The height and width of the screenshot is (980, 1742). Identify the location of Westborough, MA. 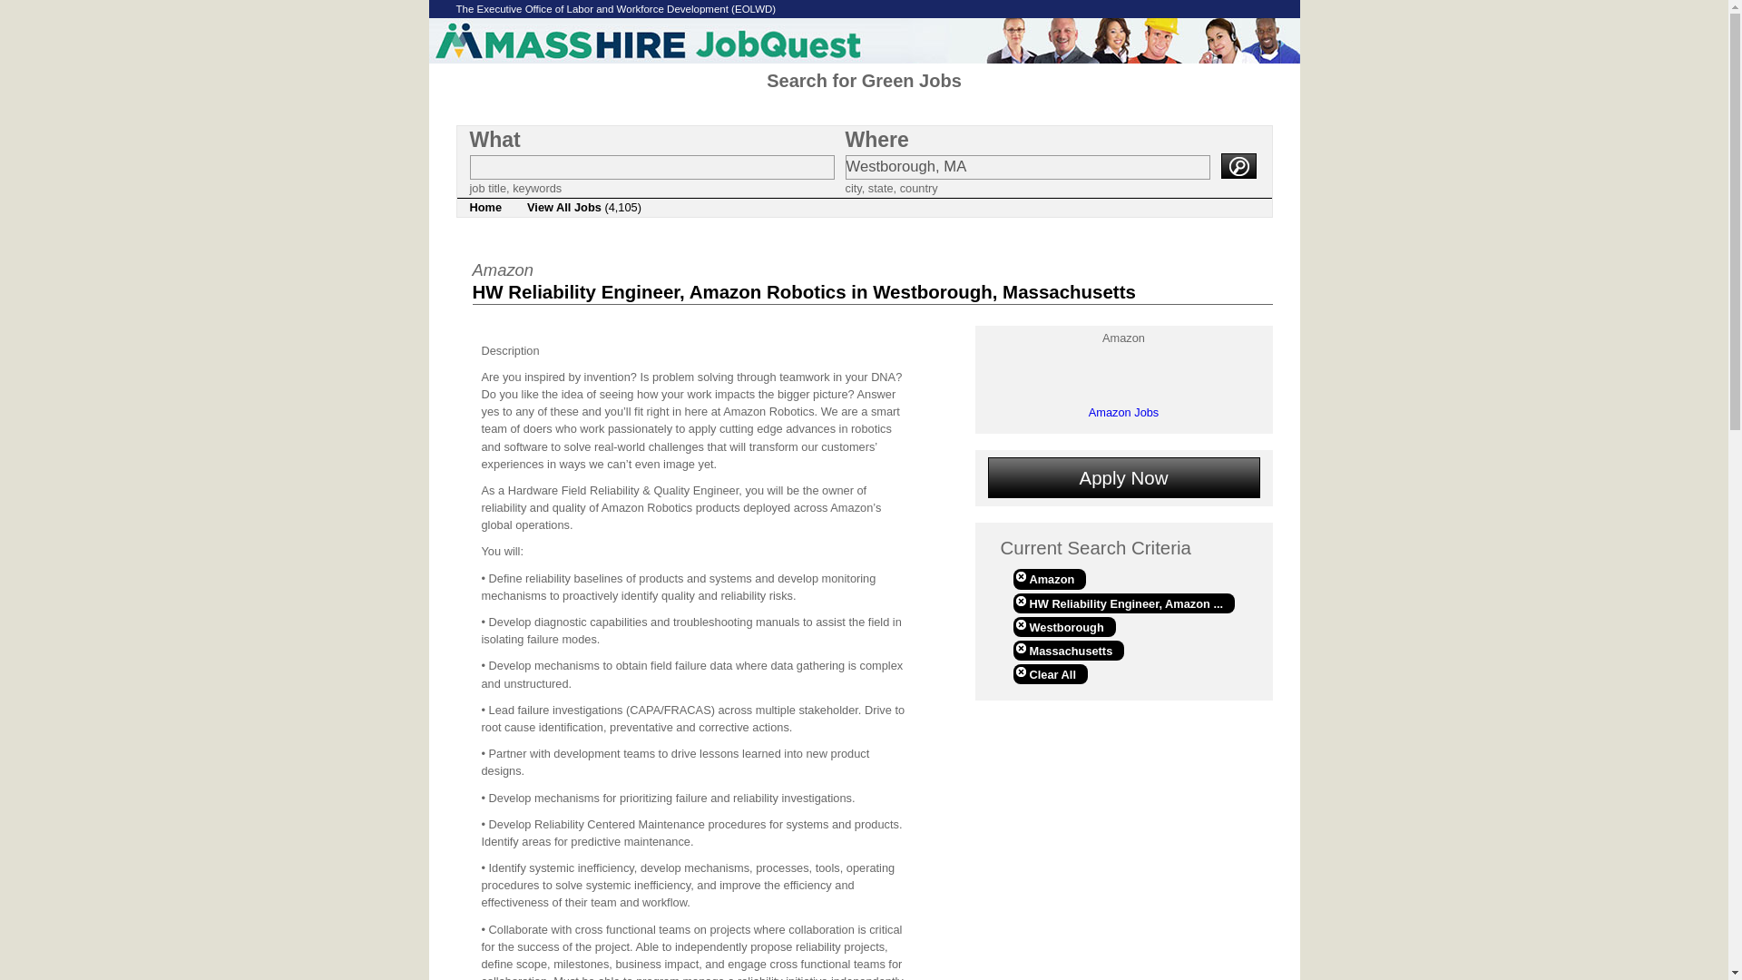
(1027, 167).